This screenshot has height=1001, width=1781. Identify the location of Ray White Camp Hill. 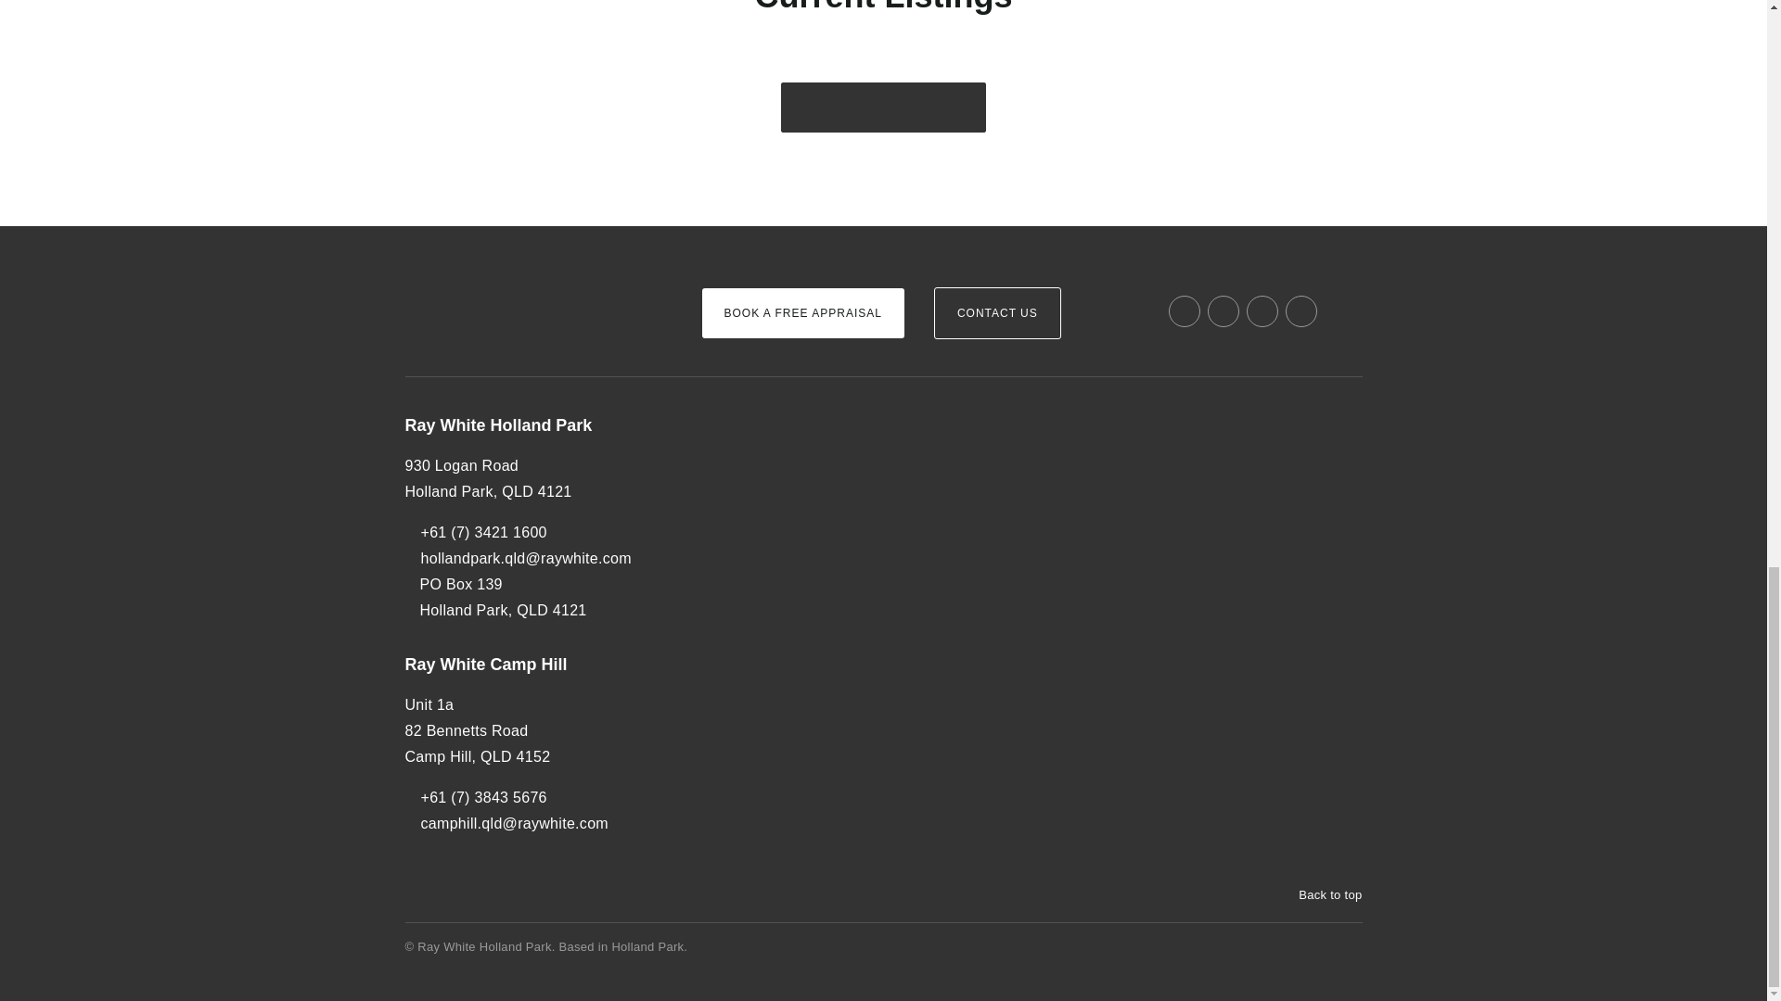
(537, 665).